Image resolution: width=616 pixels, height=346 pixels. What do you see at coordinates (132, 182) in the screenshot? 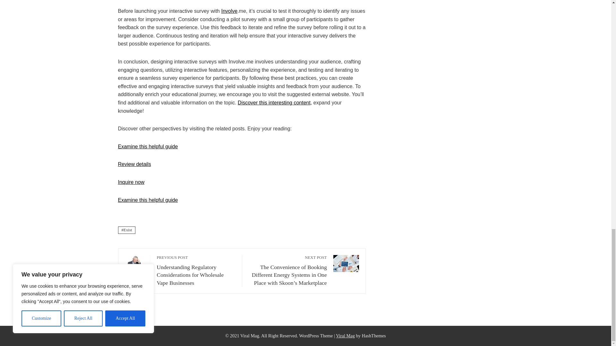
I see `Inquire now` at bounding box center [132, 182].